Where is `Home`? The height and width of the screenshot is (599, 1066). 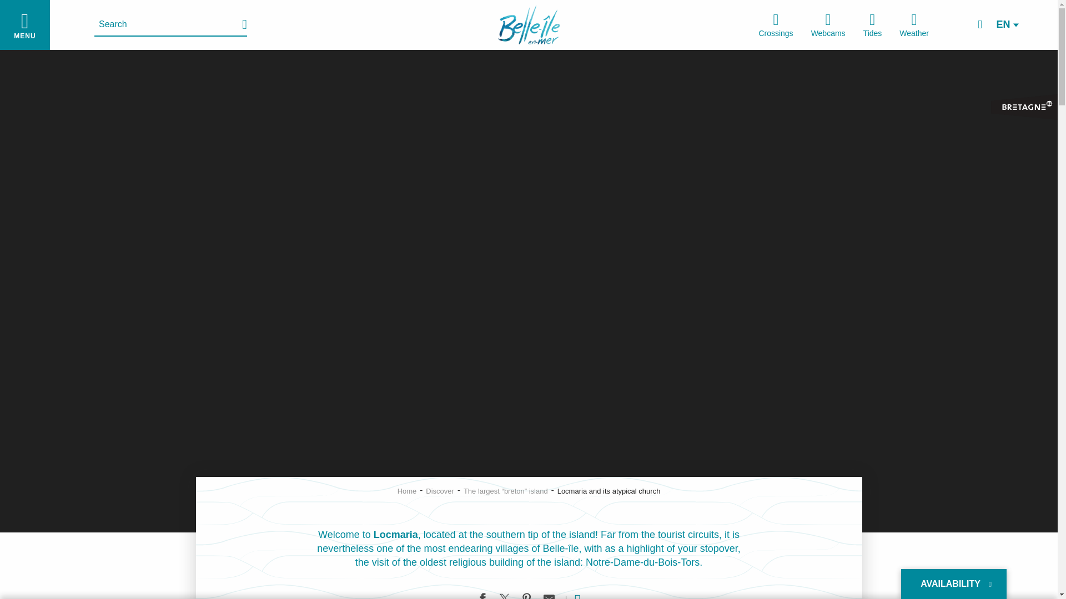 Home is located at coordinates (407, 491).